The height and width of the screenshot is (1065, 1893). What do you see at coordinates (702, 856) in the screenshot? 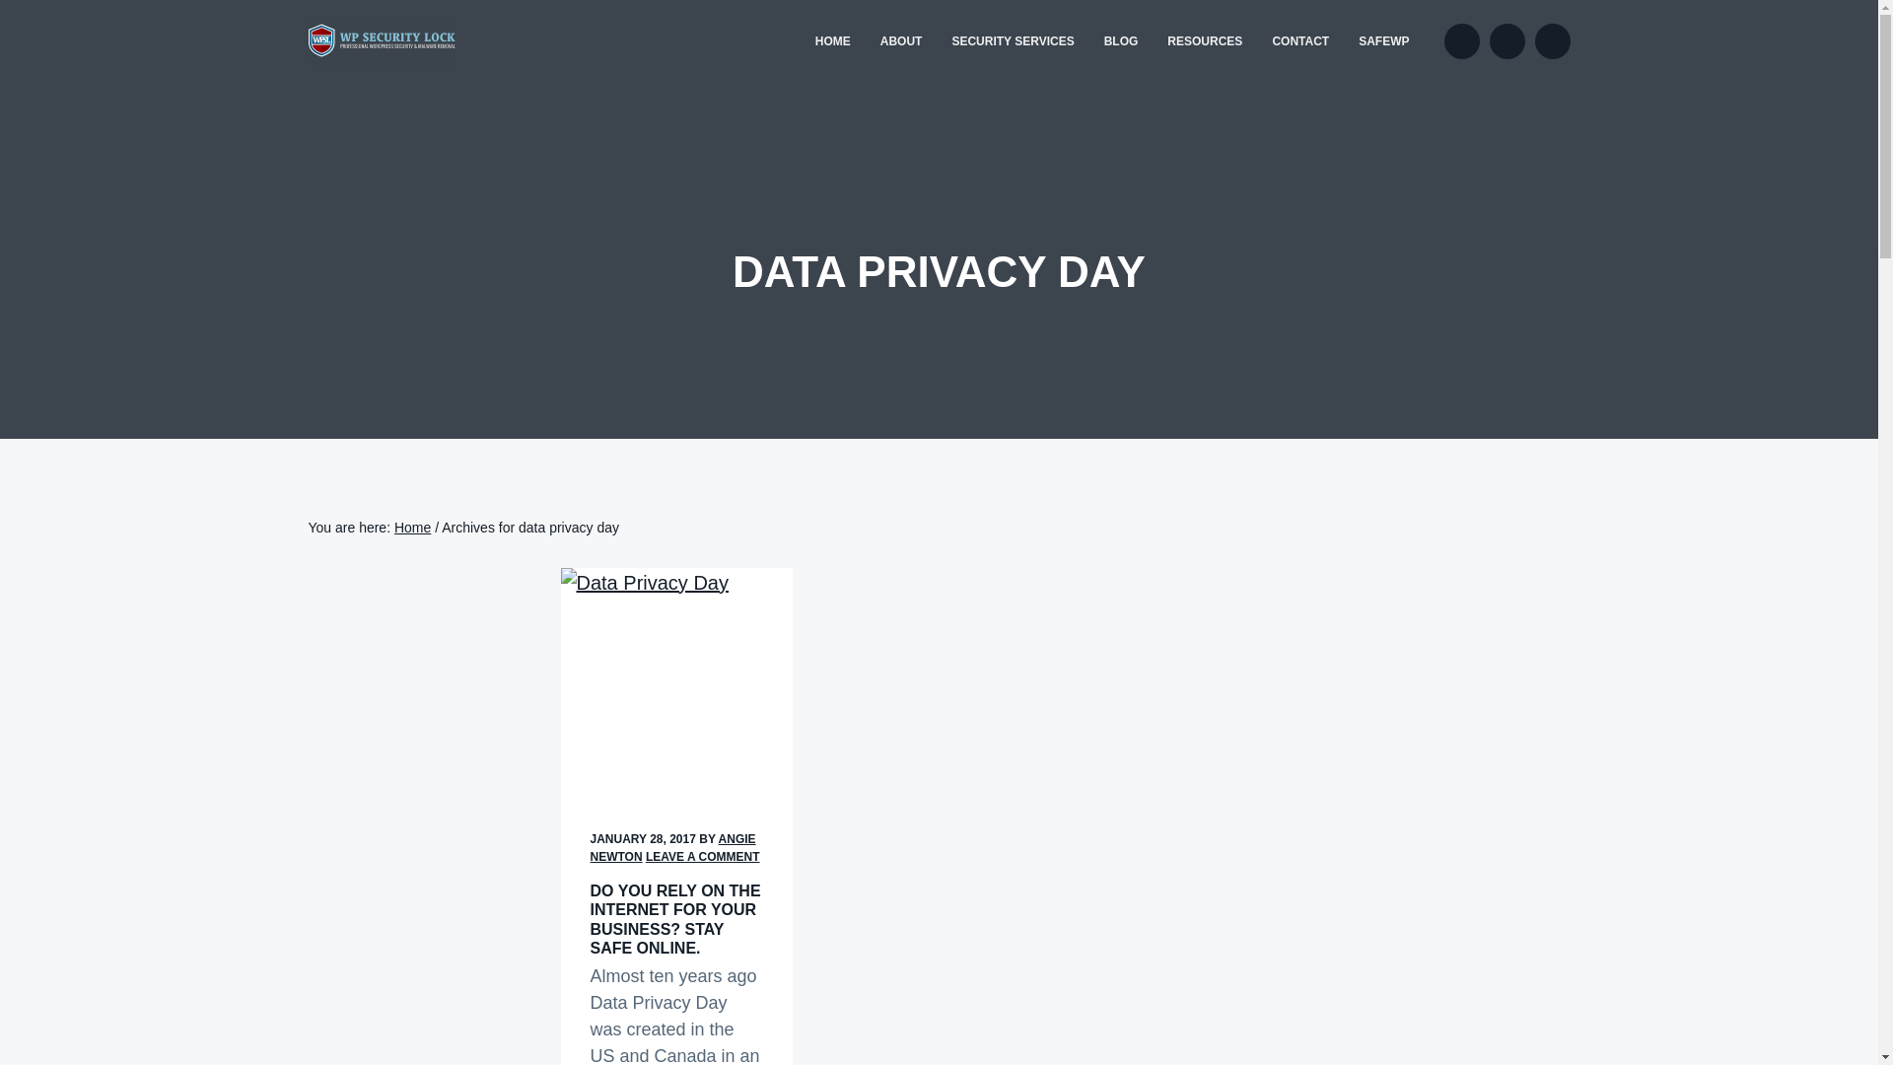
I see `LEAVE A COMMENT` at bounding box center [702, 856].